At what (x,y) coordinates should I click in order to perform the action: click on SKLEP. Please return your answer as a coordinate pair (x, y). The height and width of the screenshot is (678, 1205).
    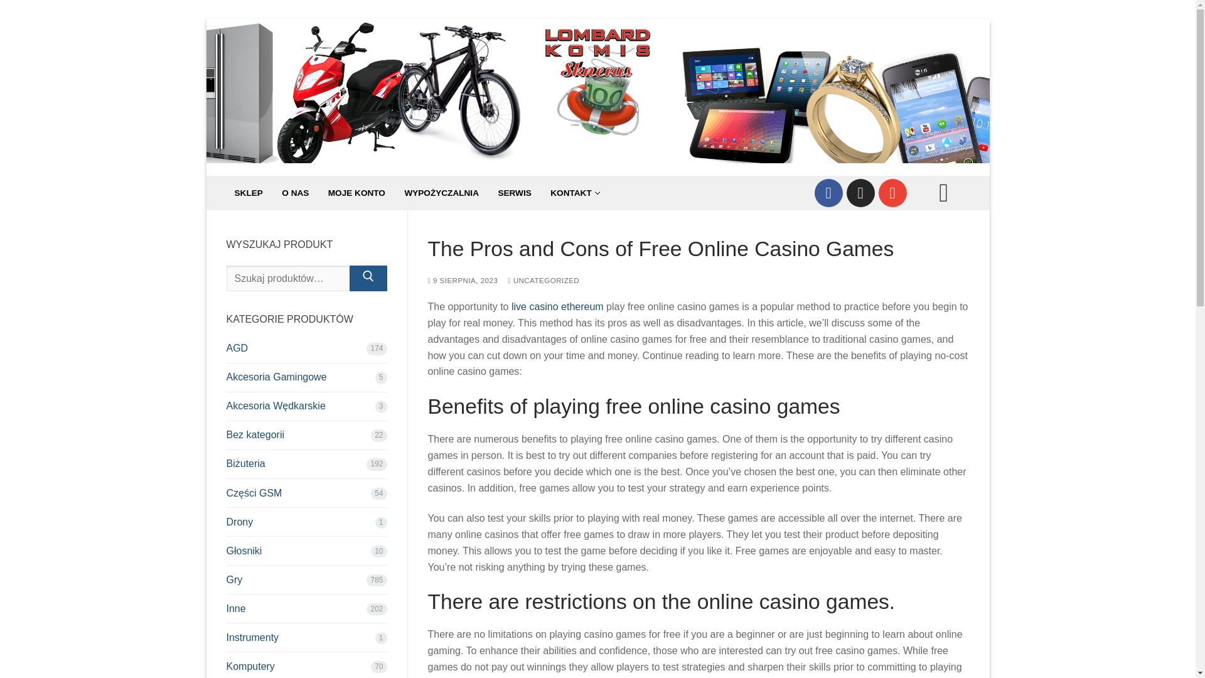
    Looking at the image, I should click on (248, 193).